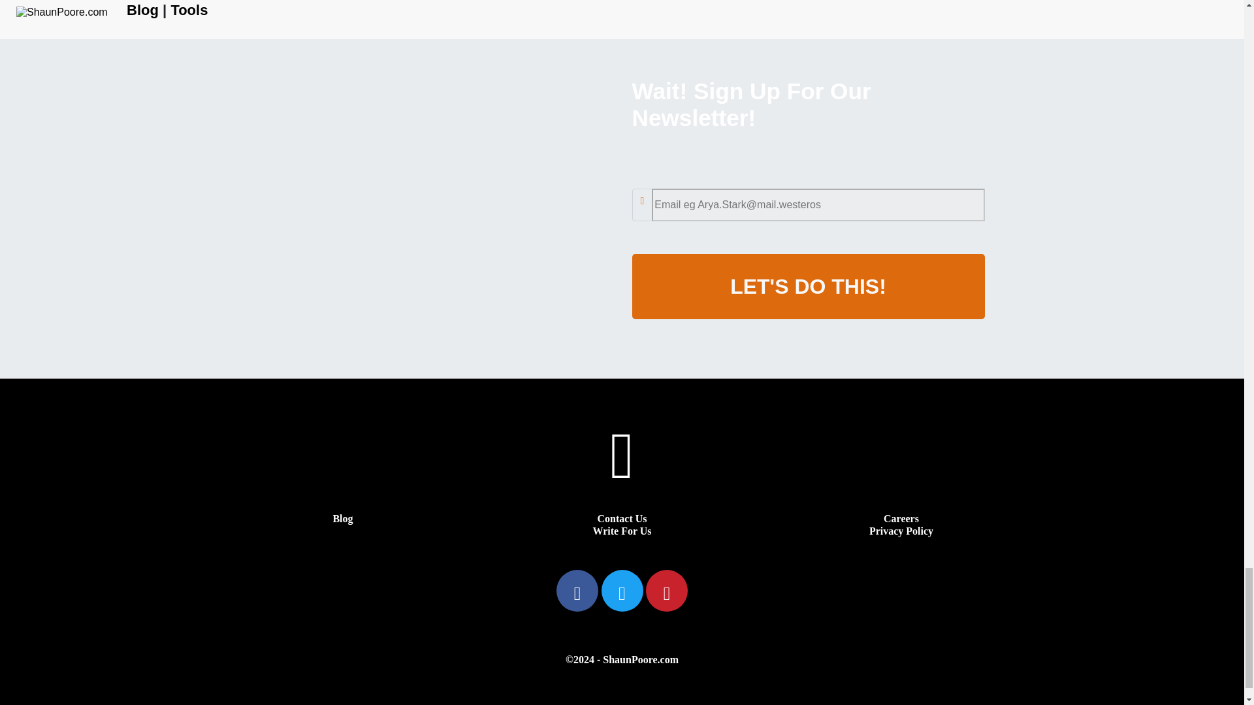 Image resolution: width=1254 pixels, height=705 pixels. What do you see at coordinates (622, 518) in the screenshot?
I see `Contact Us` at bounding box center [622, 518].